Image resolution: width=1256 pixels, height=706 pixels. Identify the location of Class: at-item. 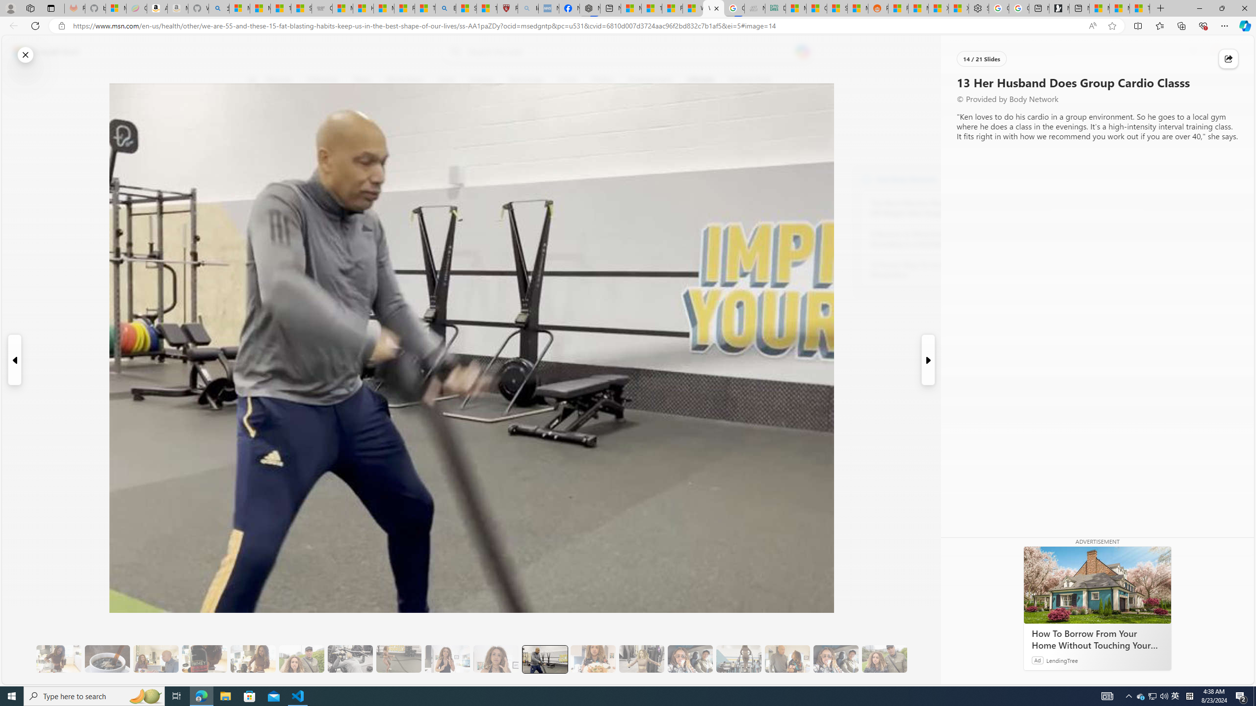
(258, 229).